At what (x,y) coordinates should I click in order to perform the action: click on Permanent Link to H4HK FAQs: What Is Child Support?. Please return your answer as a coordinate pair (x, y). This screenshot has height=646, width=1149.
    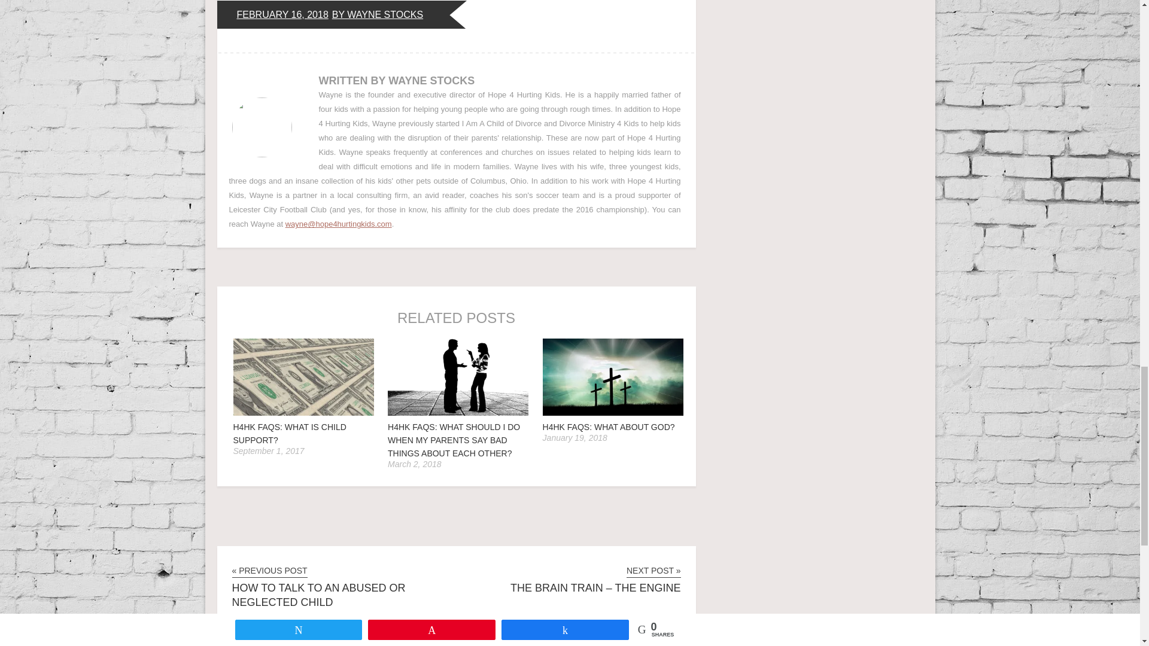
    Looking at the image, I should click on (303, 413).